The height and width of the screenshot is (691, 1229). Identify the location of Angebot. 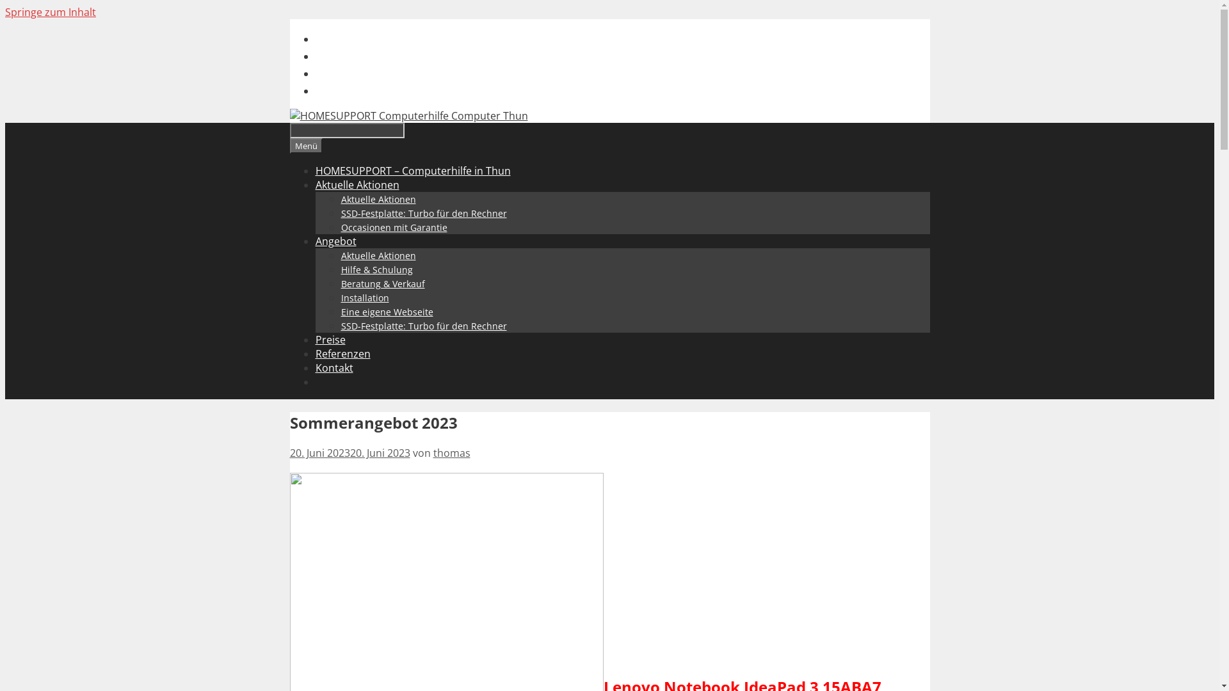
(335, 241).